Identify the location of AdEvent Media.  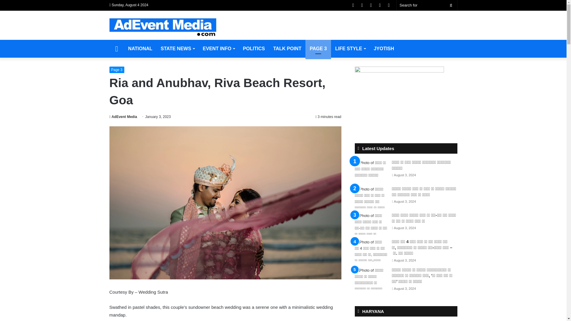
(123, 117).